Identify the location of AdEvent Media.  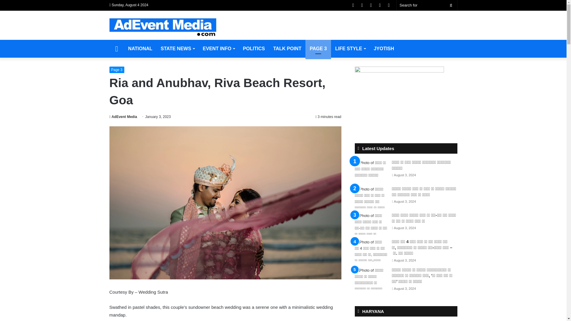
(123, 117).